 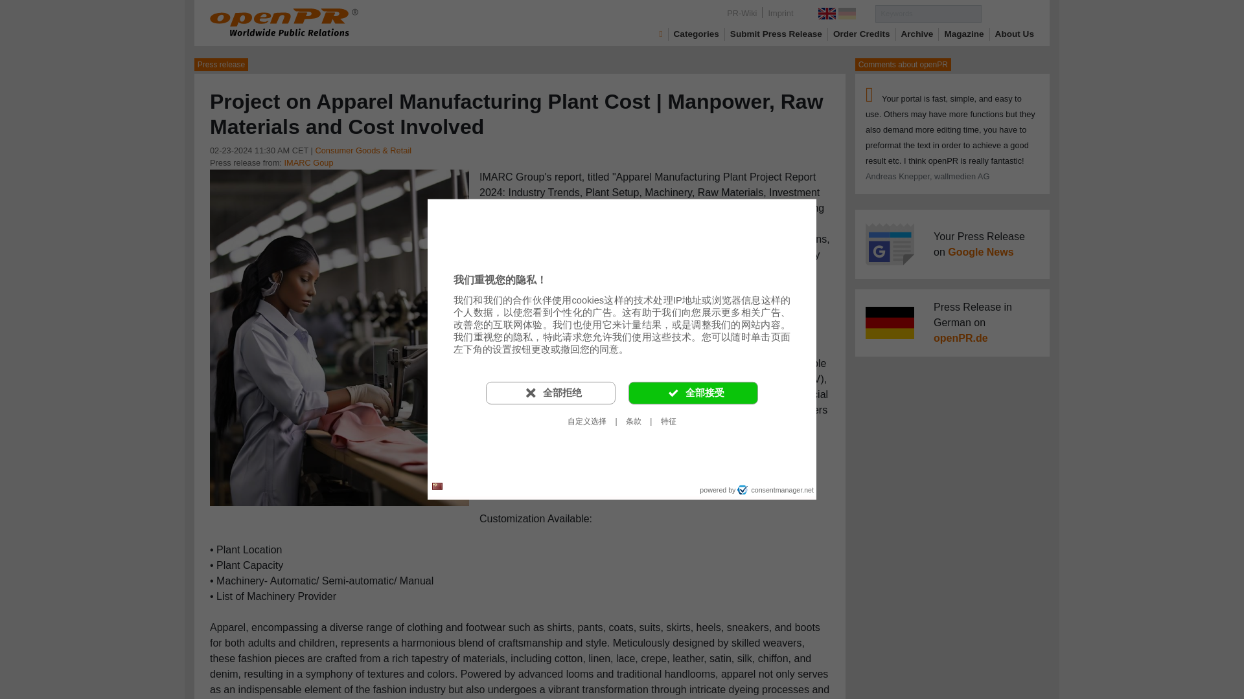 What do you see at coordinates (1007, 13) in the screenshot?
I see `Search  ` at bounding box center [1007, 13].